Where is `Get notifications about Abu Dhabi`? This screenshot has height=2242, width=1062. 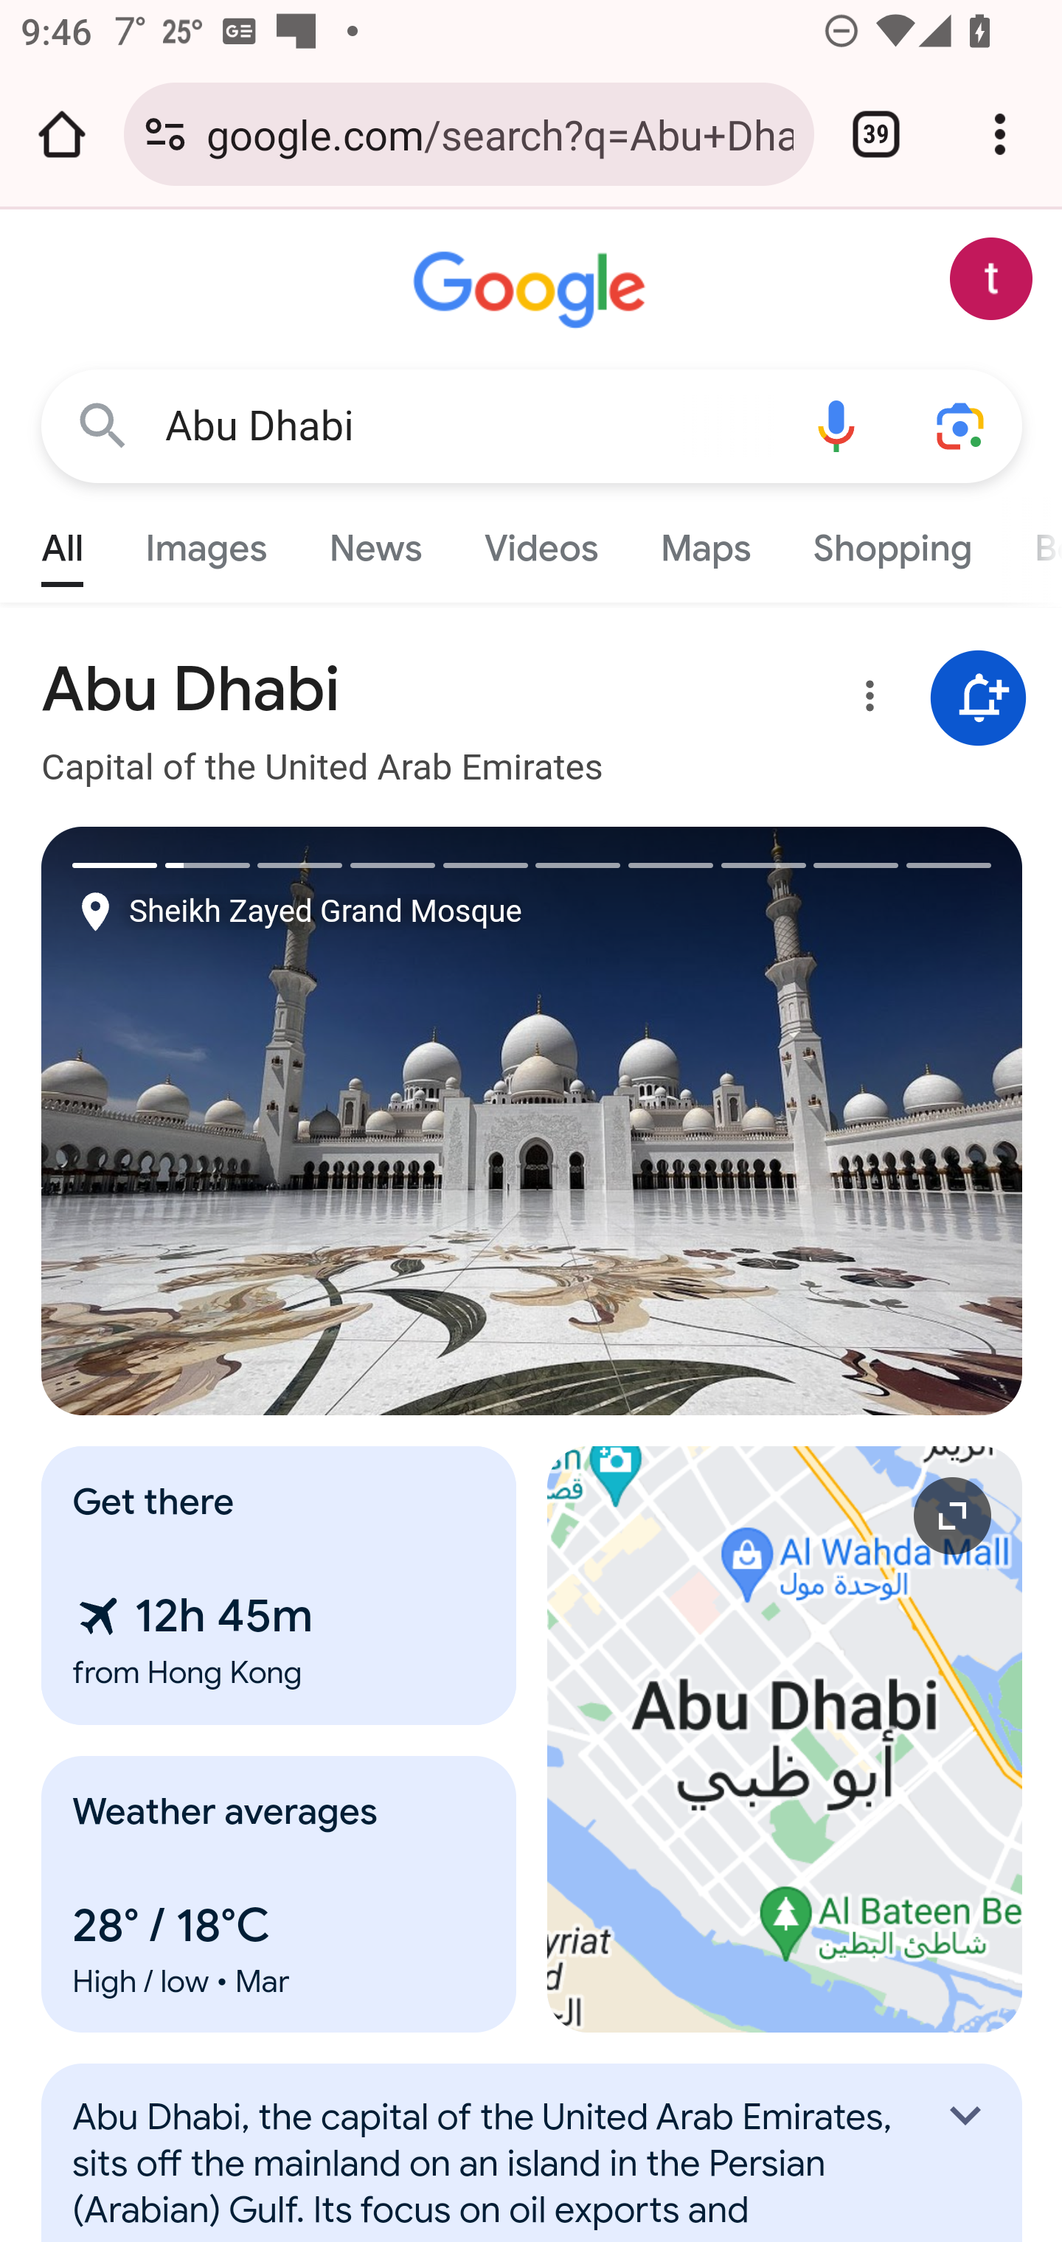
Get notifications about Abu Dhabi is located at coordinates (979, 699).